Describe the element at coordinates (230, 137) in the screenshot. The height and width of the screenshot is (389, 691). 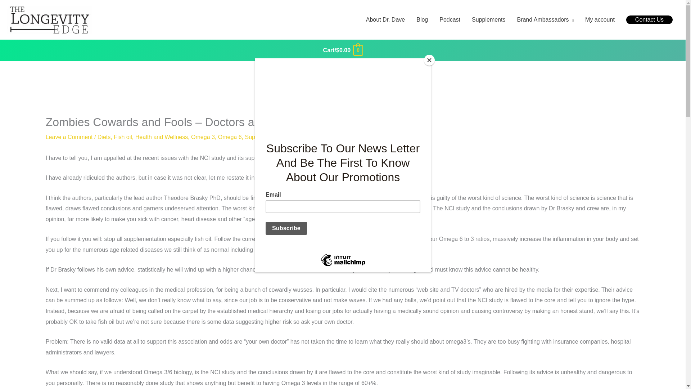
I see `Omega 6` at that location.